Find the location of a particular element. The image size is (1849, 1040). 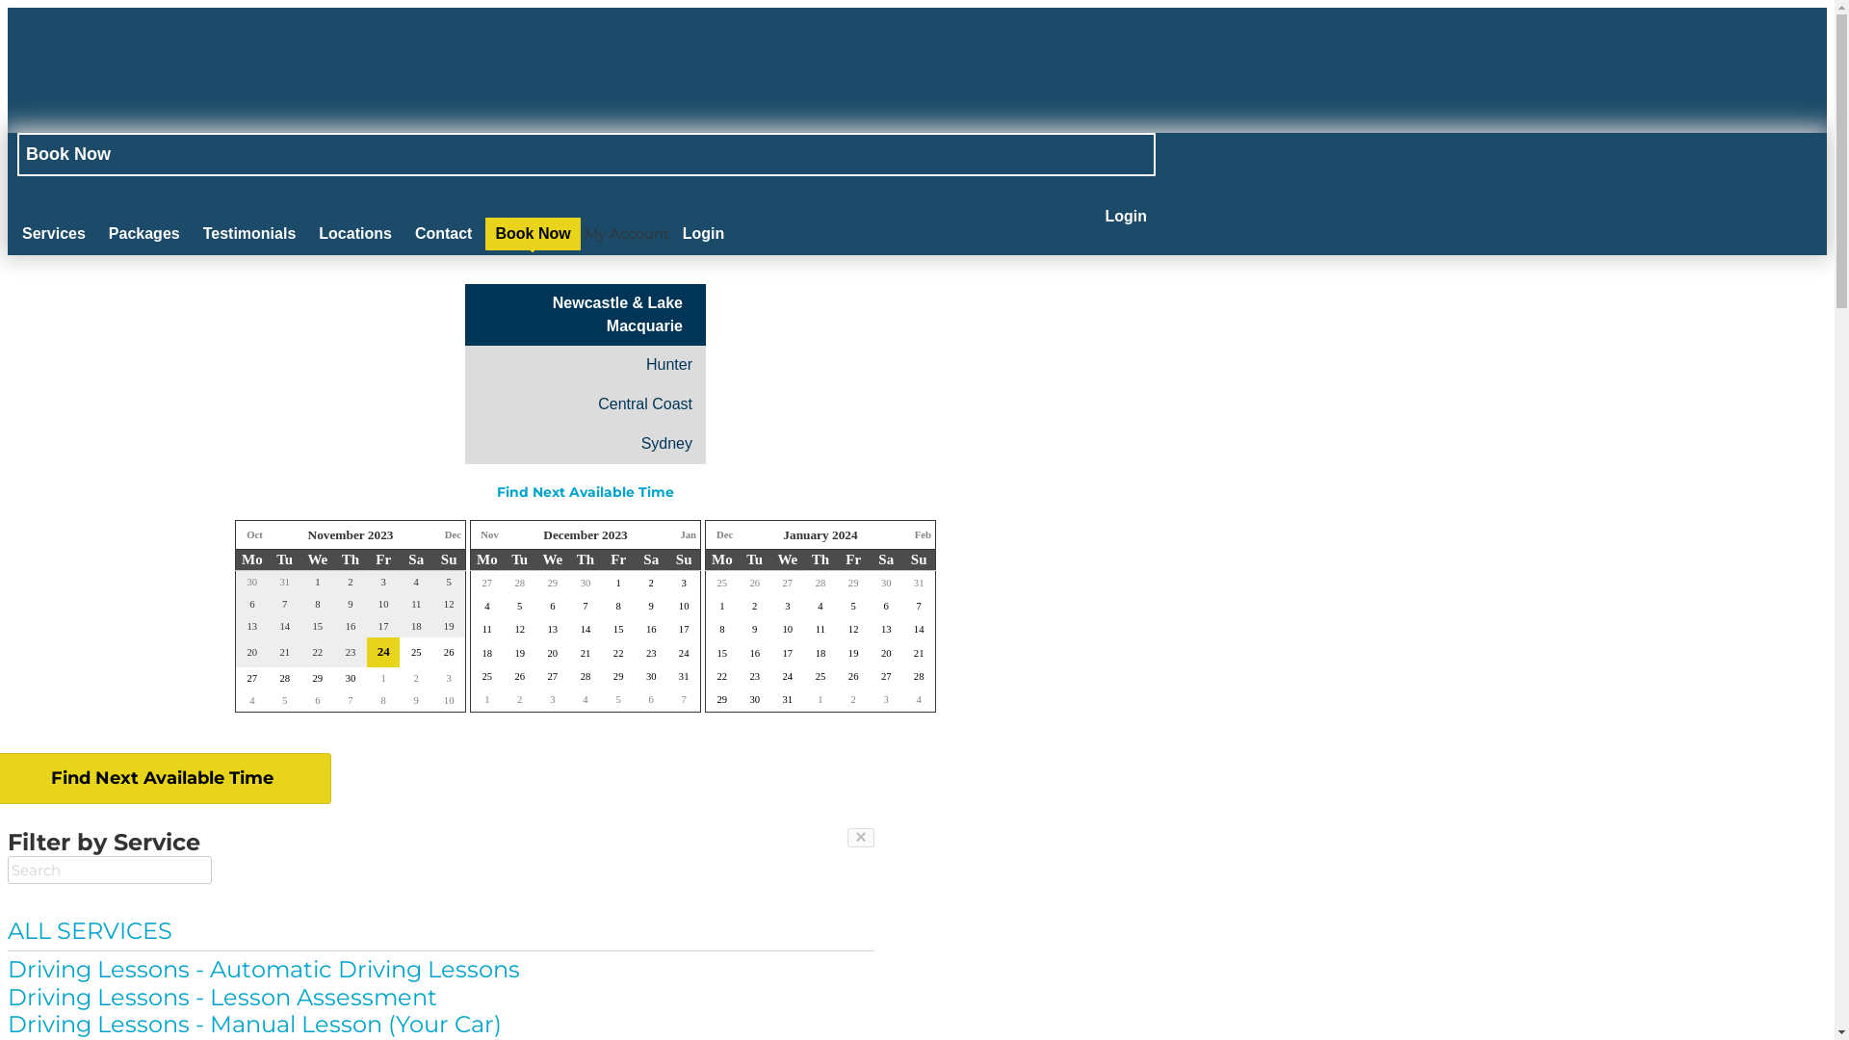

26 is located at coordinates (755, 584).